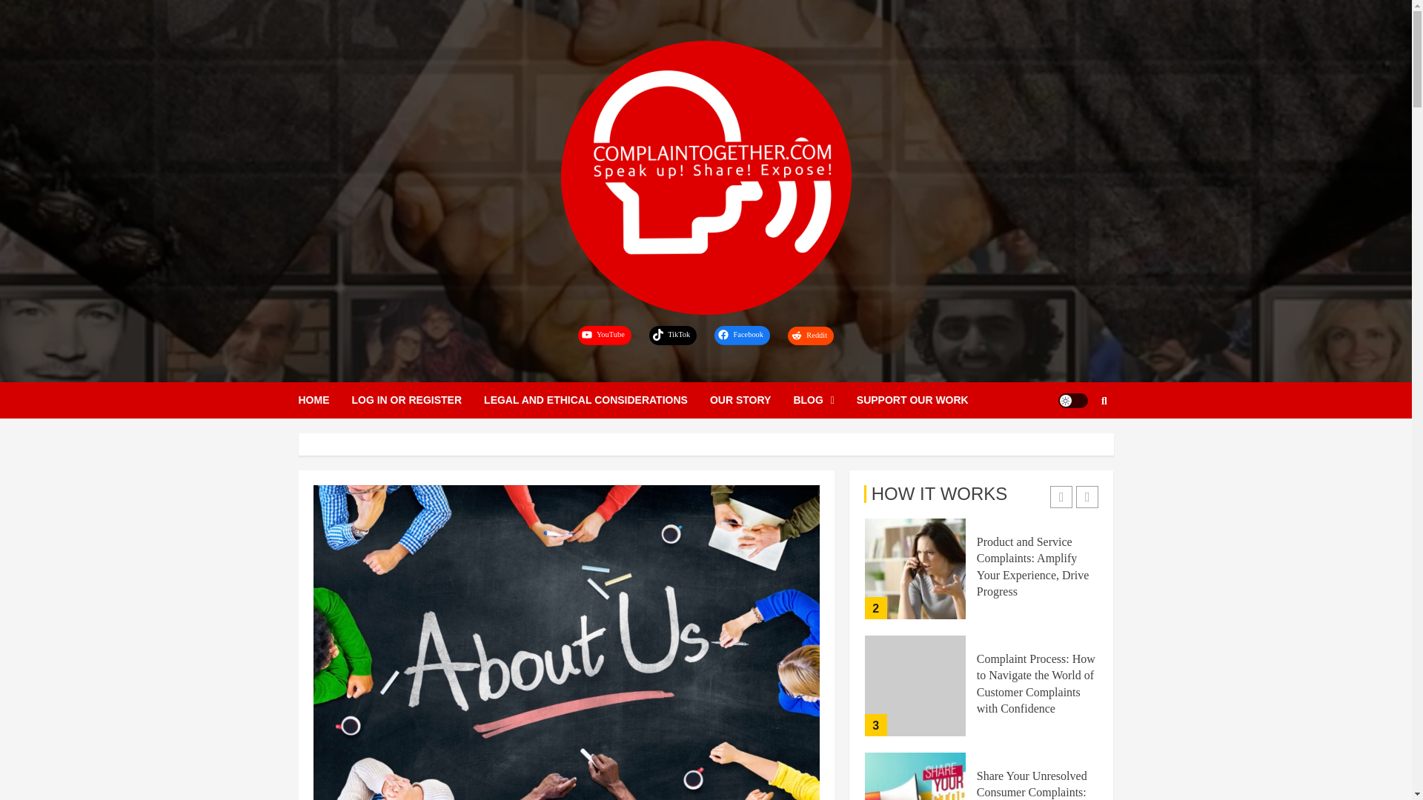 The image size is (1423, 800). What do you see at coordinates (752, 400) in the screenshot?
I see `OUR STORY` at bounding box center [752, 400].